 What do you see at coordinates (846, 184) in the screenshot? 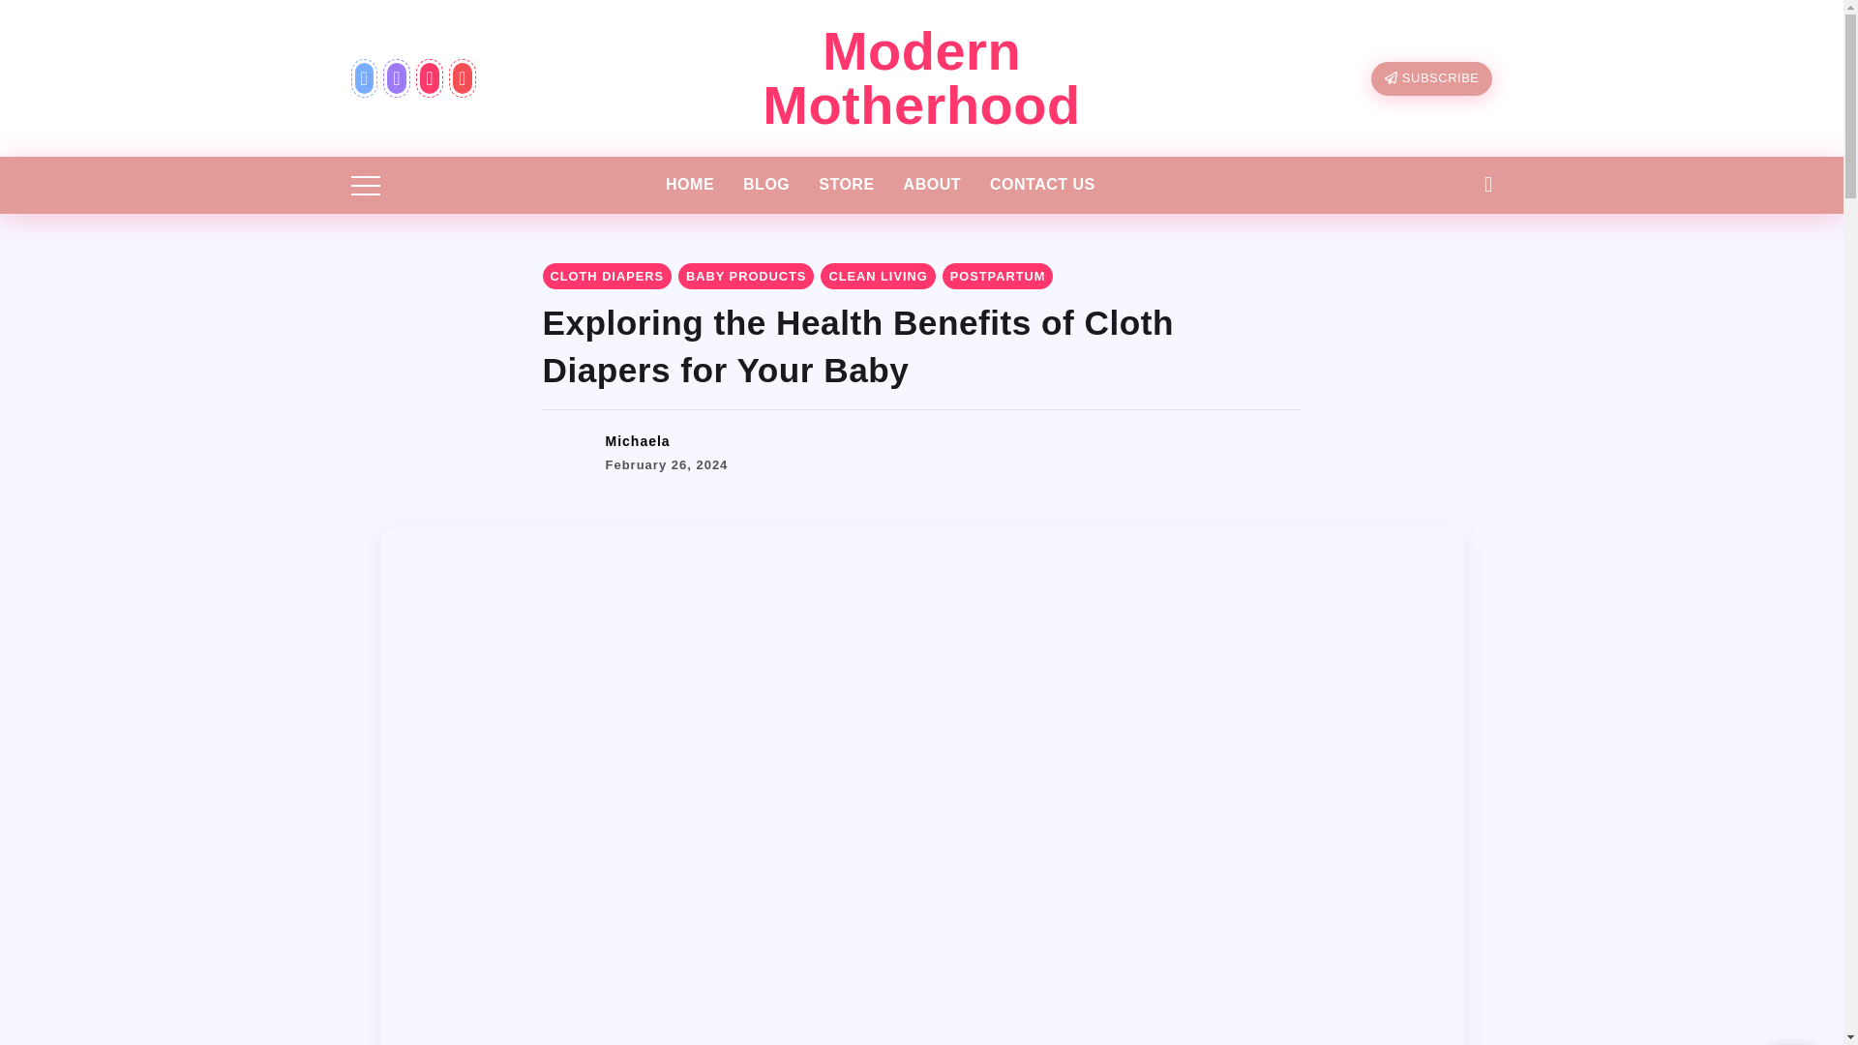
I see `STORE` at bounding box center [846, 184].